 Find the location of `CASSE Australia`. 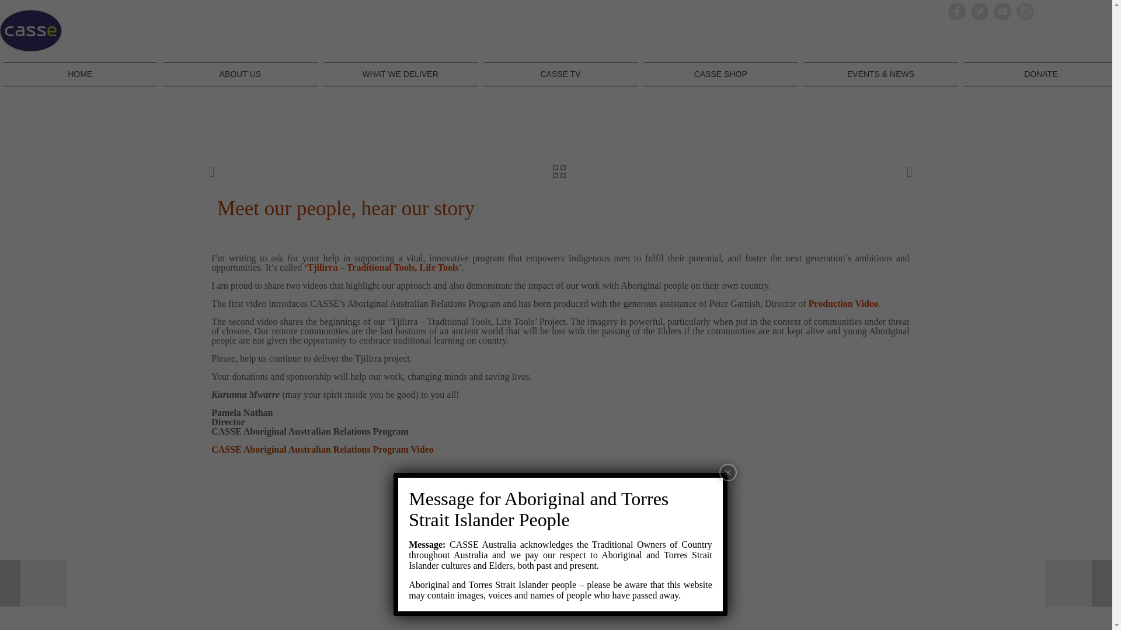

CASSE Australia is located at coordinates (30, 30).